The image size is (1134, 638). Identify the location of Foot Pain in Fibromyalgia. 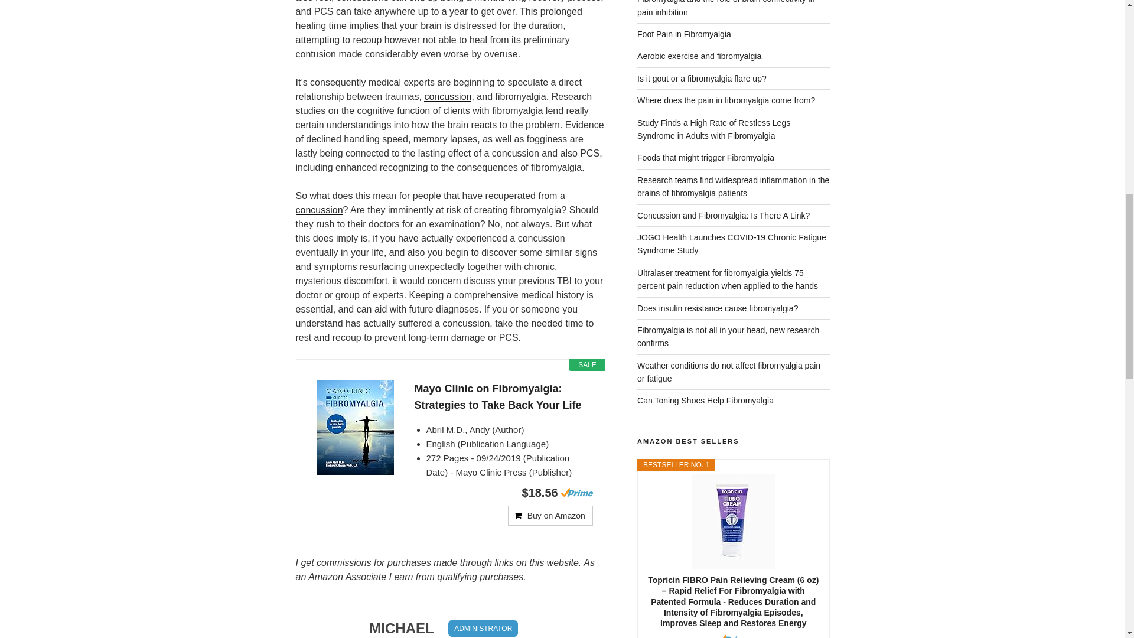
(684, 34).